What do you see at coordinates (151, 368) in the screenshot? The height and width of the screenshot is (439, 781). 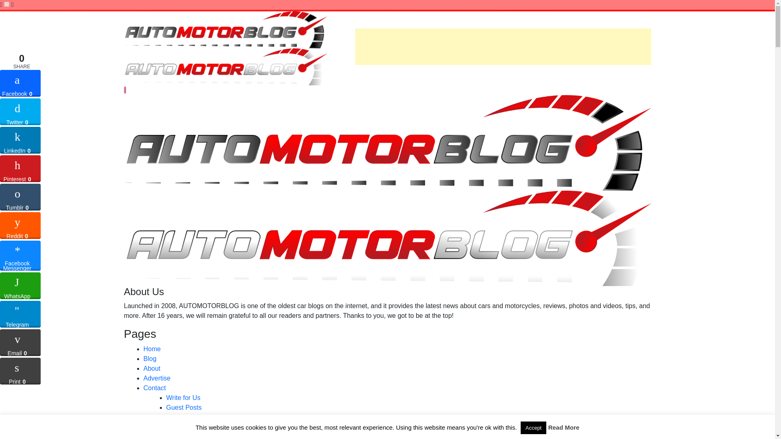 I see `About` at bounding box center [151, 368].